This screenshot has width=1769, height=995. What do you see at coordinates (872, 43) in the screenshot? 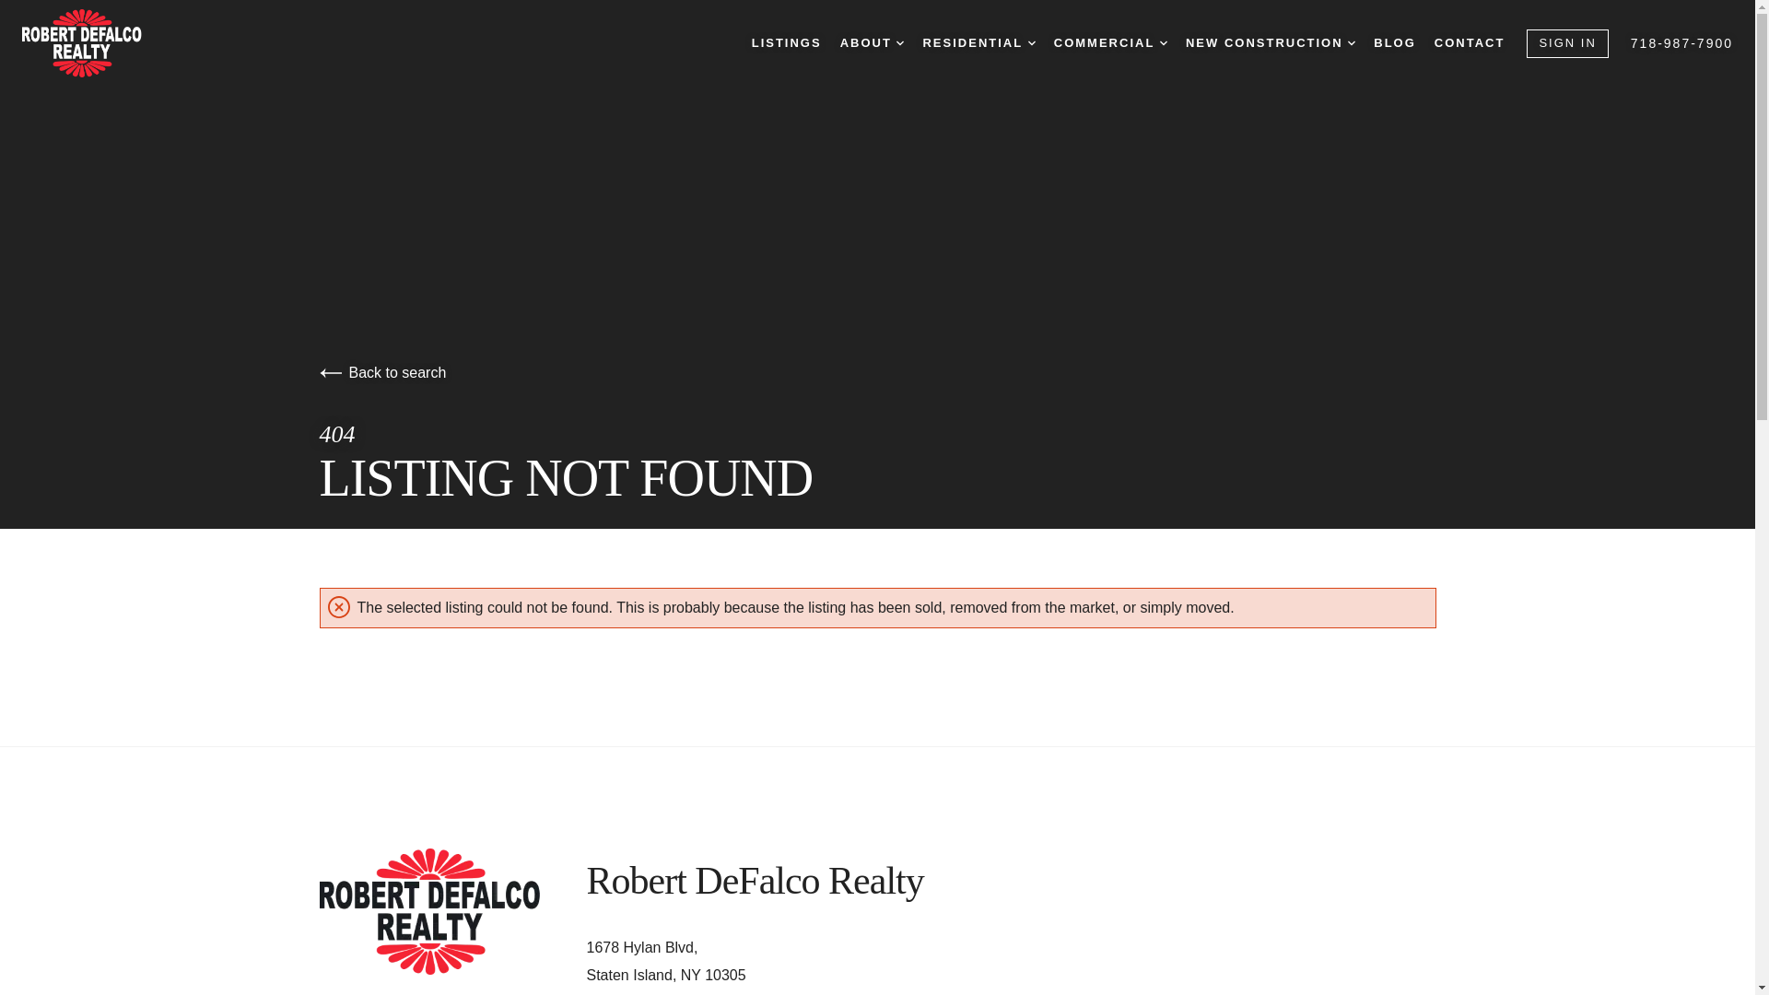
I see `ABOUT DROPDOWN ARROW` at bounding box center [872, 43].